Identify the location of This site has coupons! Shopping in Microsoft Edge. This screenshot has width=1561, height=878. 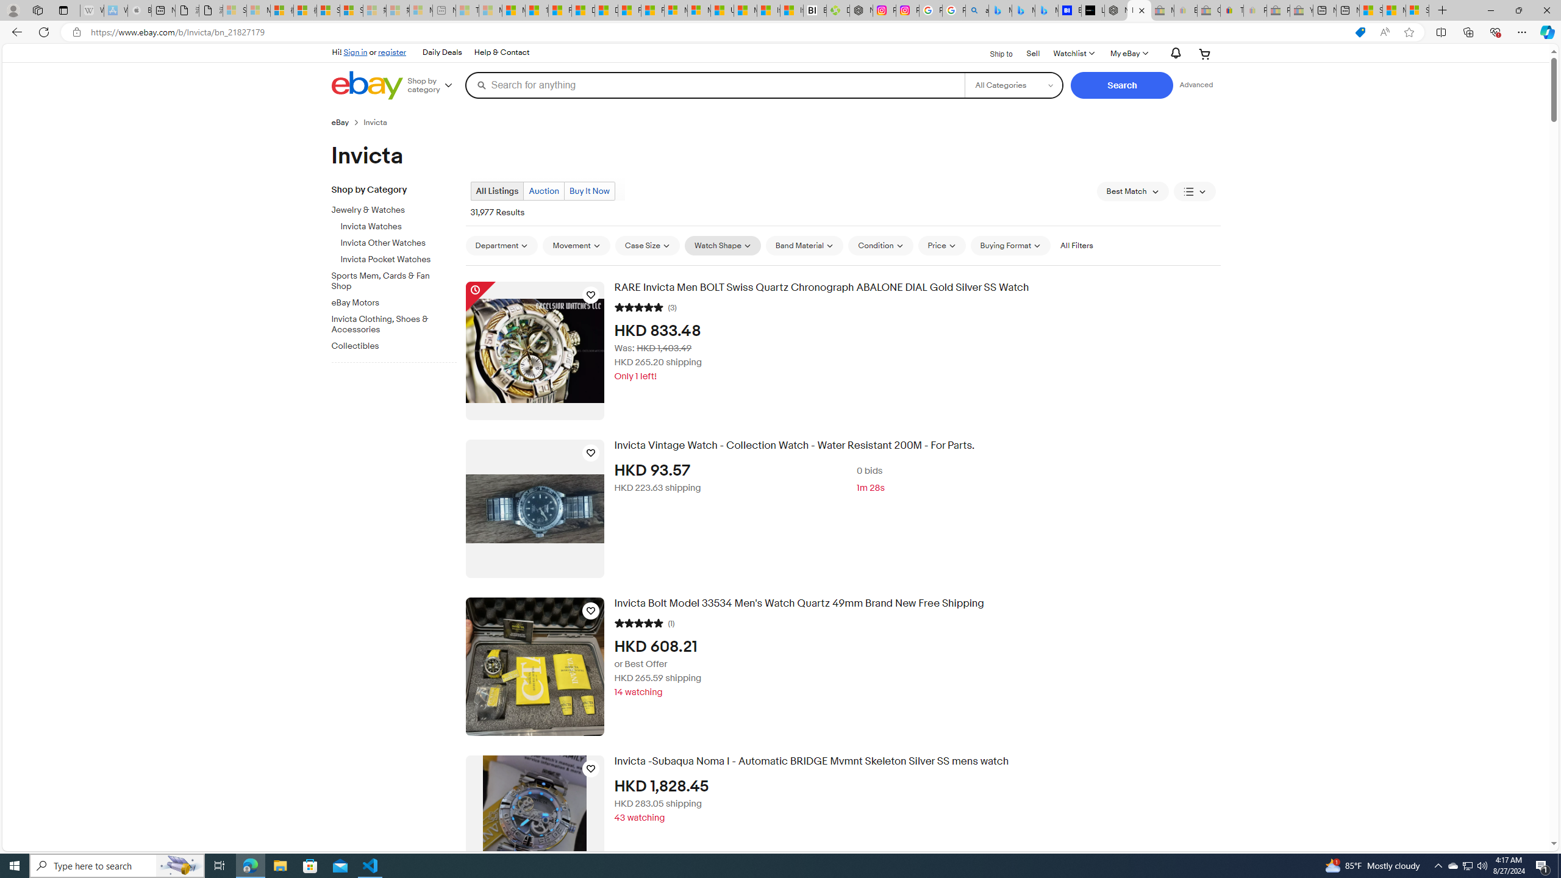
(1360, 32).